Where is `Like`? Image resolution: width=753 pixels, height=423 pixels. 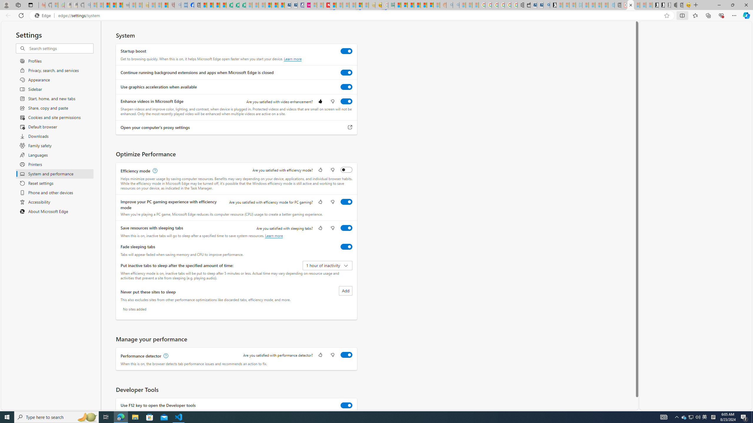
Like is located at coordinates (320, 355).